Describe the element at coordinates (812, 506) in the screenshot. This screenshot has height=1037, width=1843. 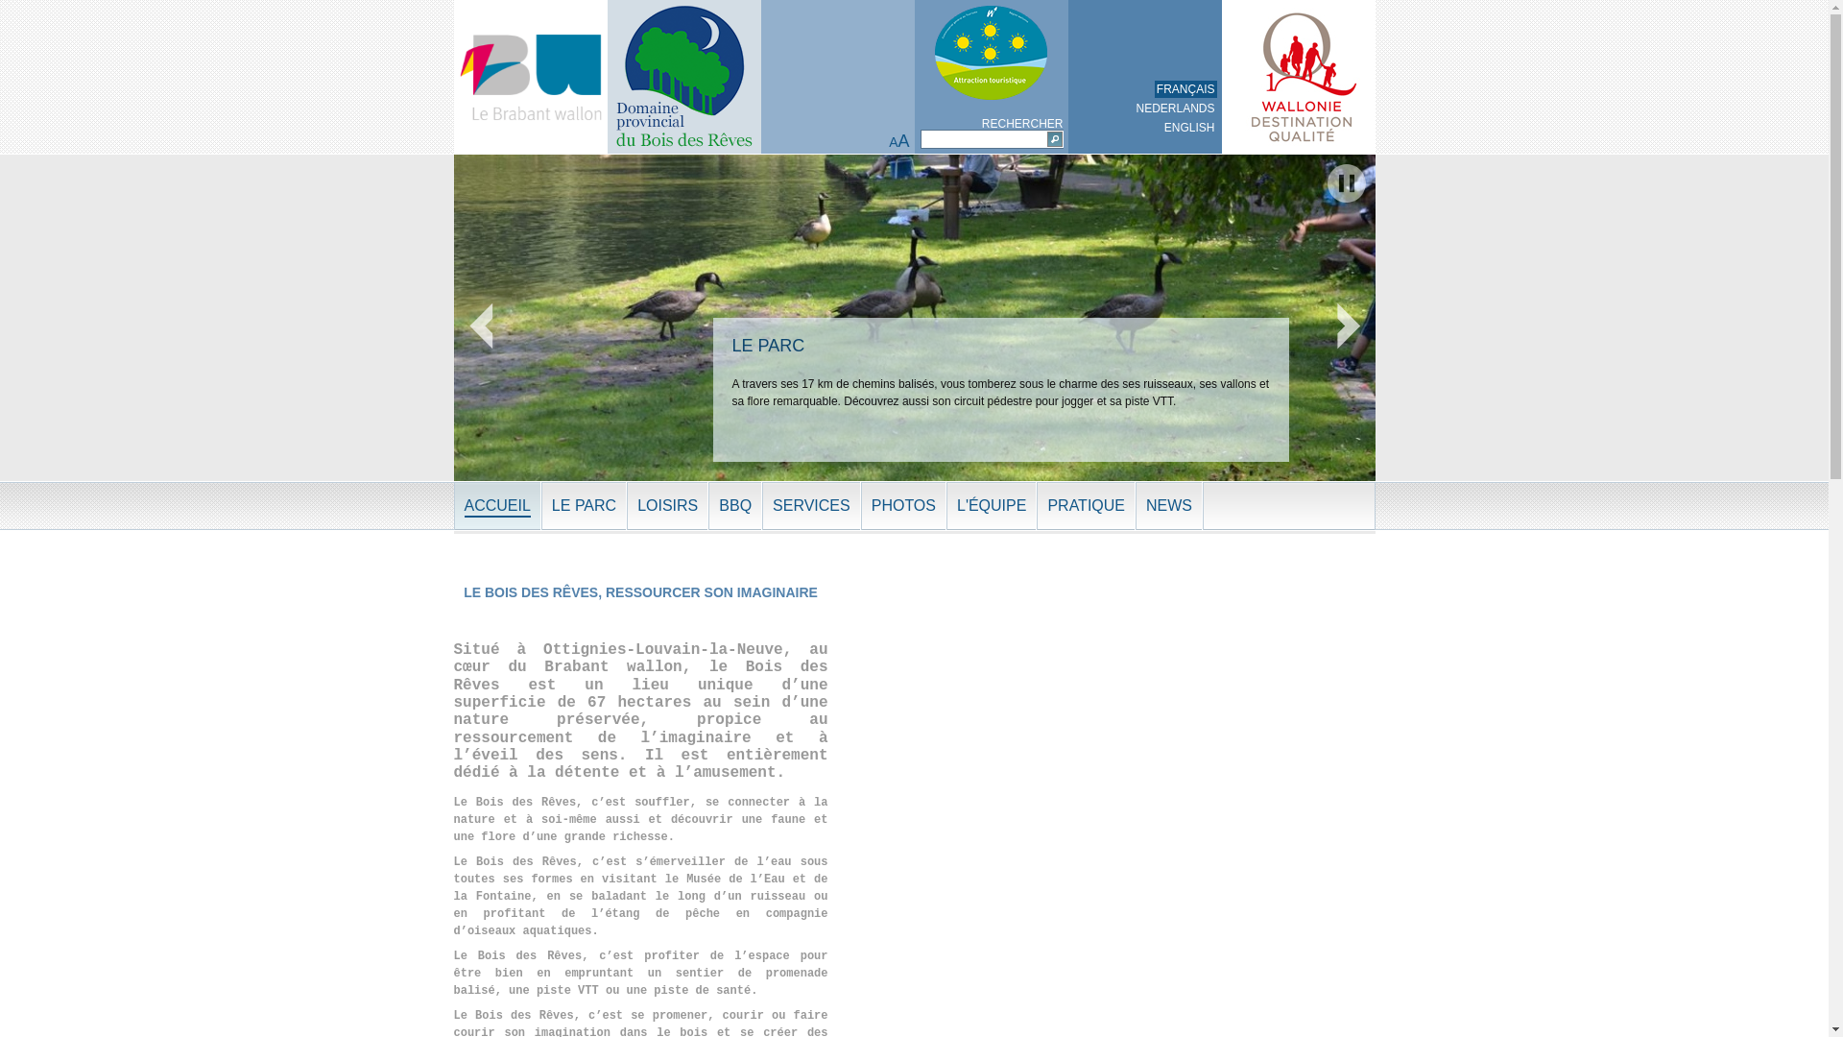
I see `SERVICES` at that location.